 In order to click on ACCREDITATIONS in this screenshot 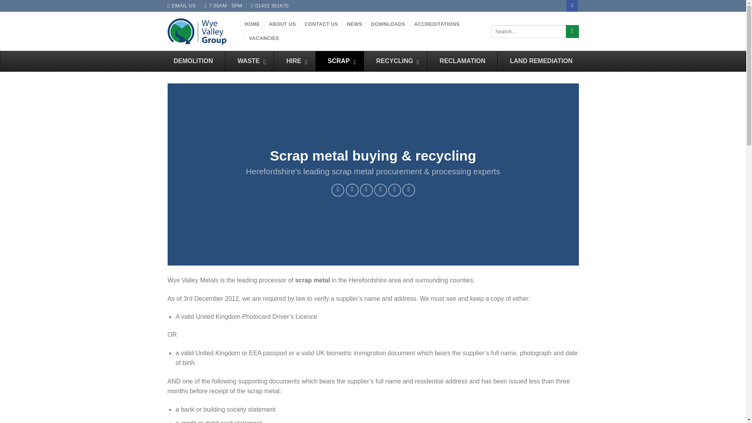, I will do `click(437, 24)`.